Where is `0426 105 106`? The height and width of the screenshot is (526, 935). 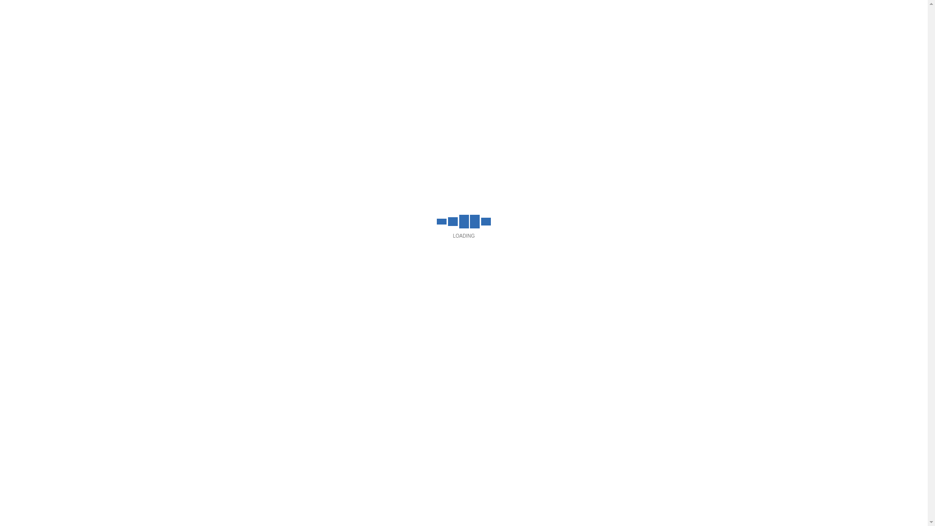 0426 105 106 is located at coordinates (712, 12).